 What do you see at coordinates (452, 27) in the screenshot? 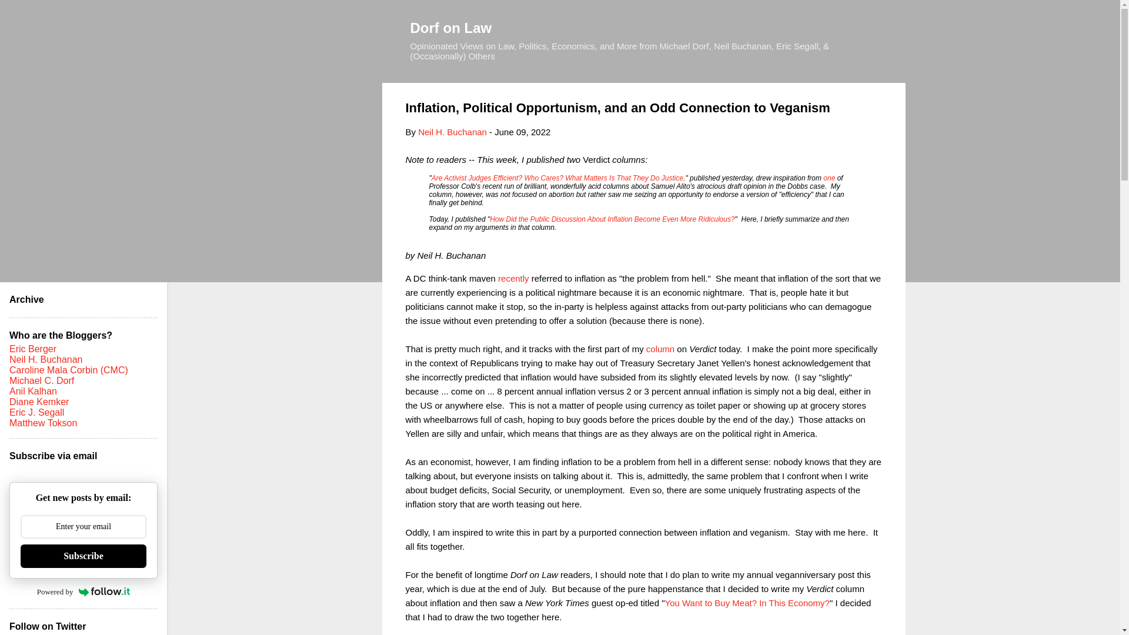
I see `Dorf on Law` at bounding box center [452, 27].